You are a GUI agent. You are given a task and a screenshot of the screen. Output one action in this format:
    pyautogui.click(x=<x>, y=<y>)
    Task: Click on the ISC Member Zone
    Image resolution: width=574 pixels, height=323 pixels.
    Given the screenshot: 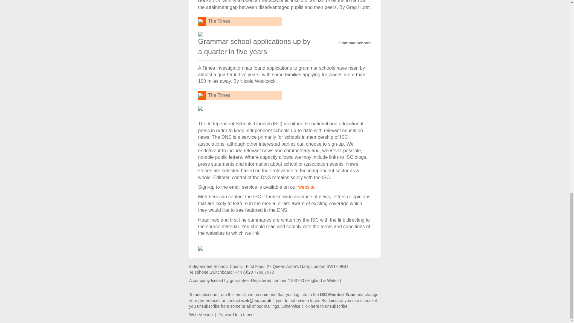 What is the action you would take?
    pyautogui.click(x=338, y=294)
    